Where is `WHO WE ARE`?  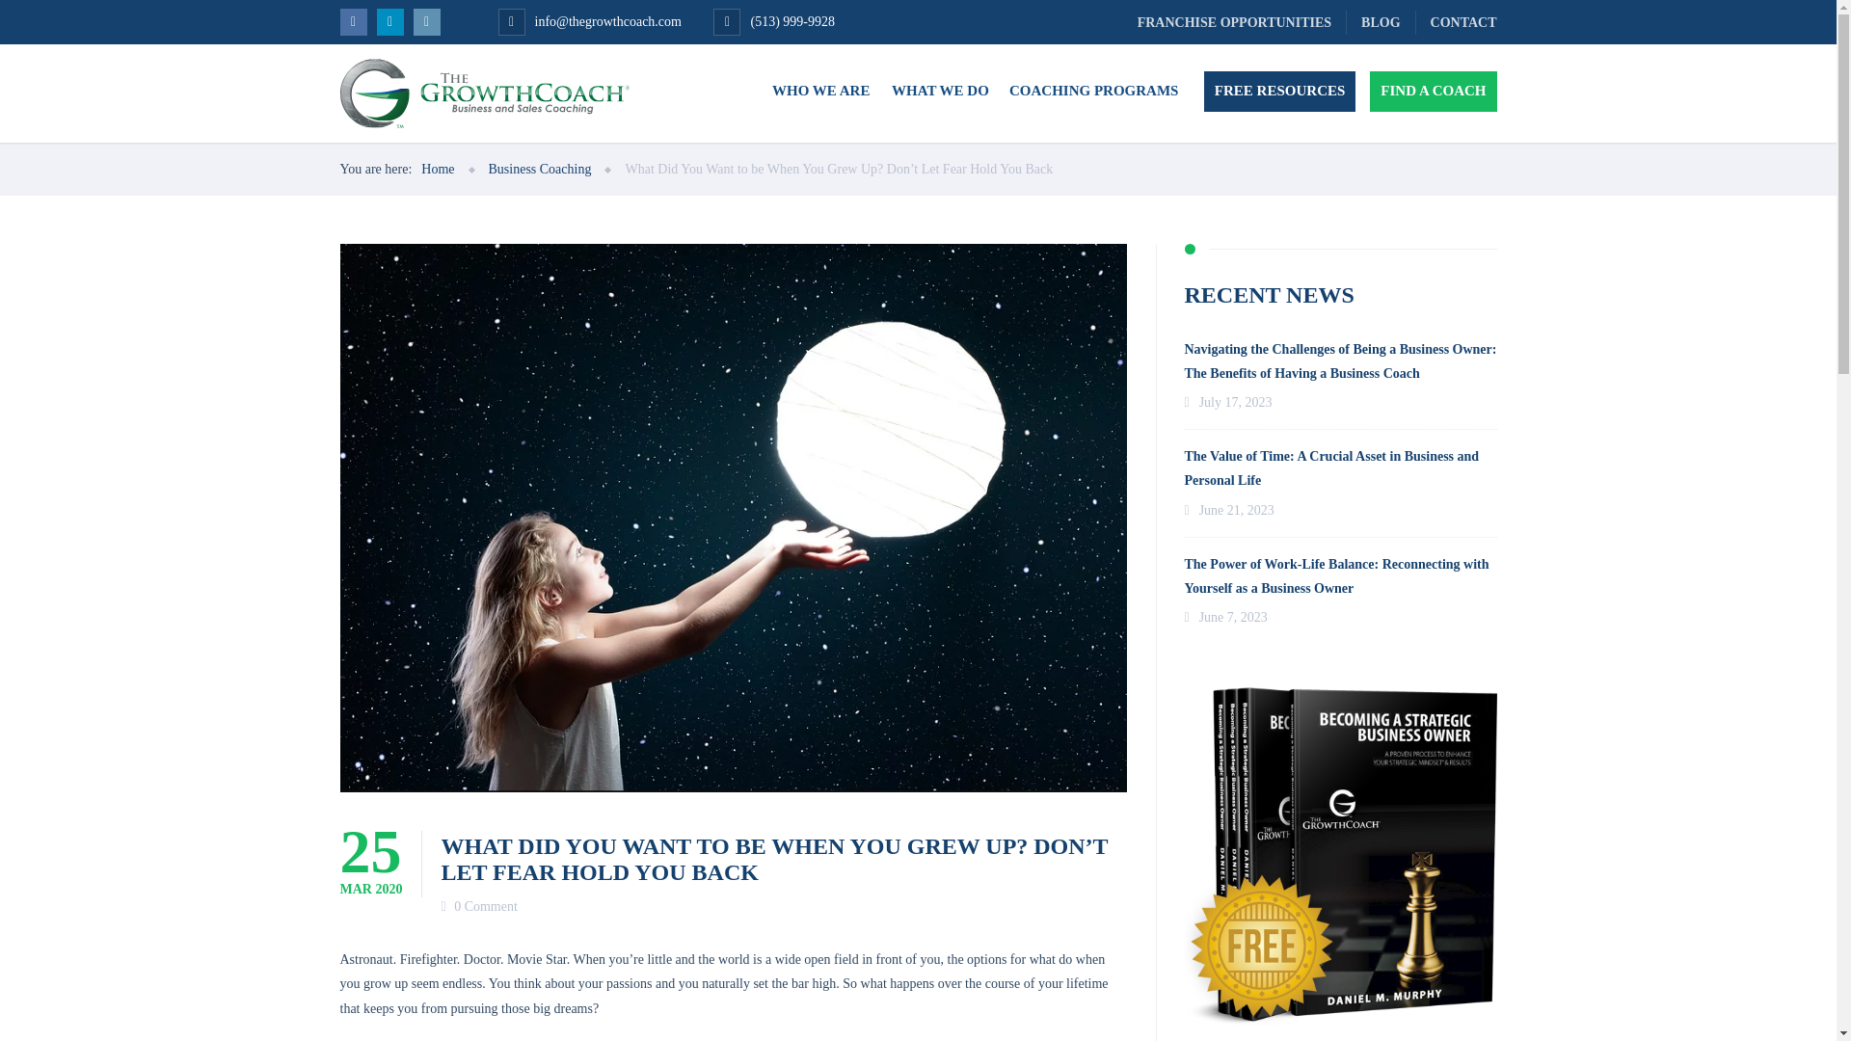 WHO WE ARE is located at coordinates (820, 91).